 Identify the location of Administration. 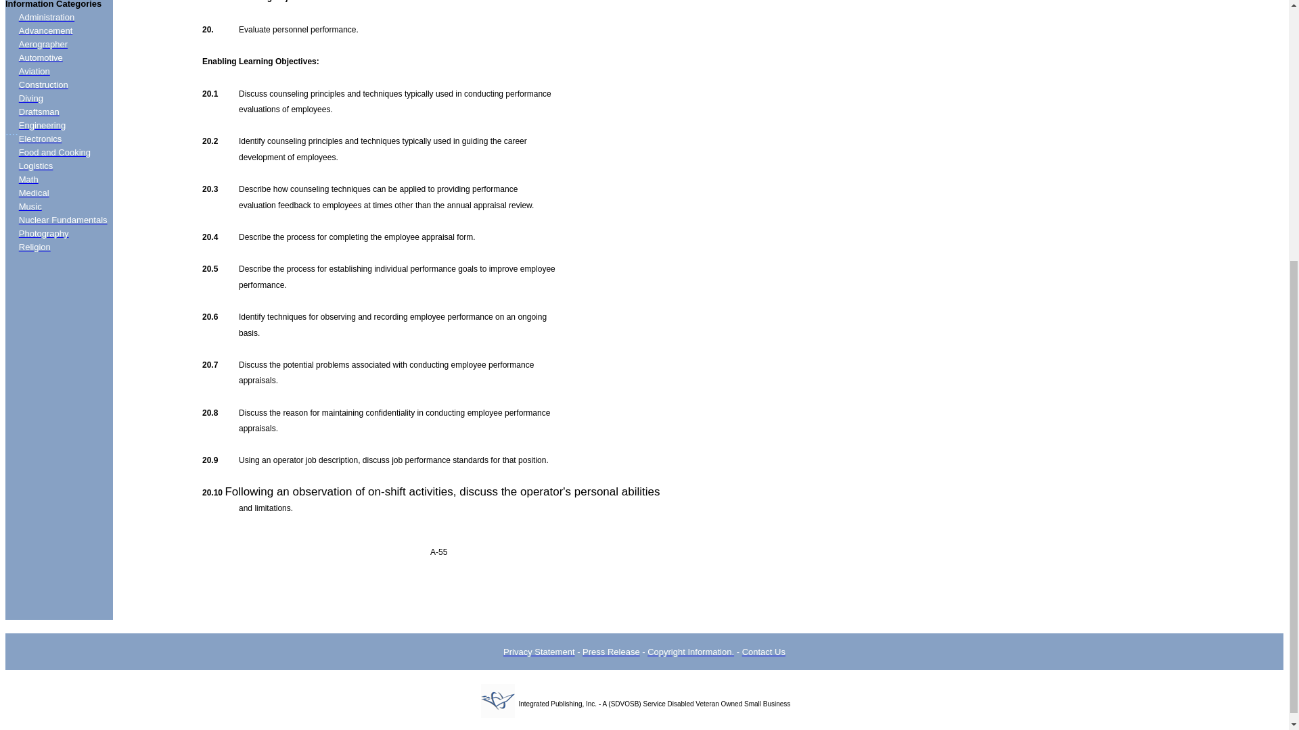
(46, 18).